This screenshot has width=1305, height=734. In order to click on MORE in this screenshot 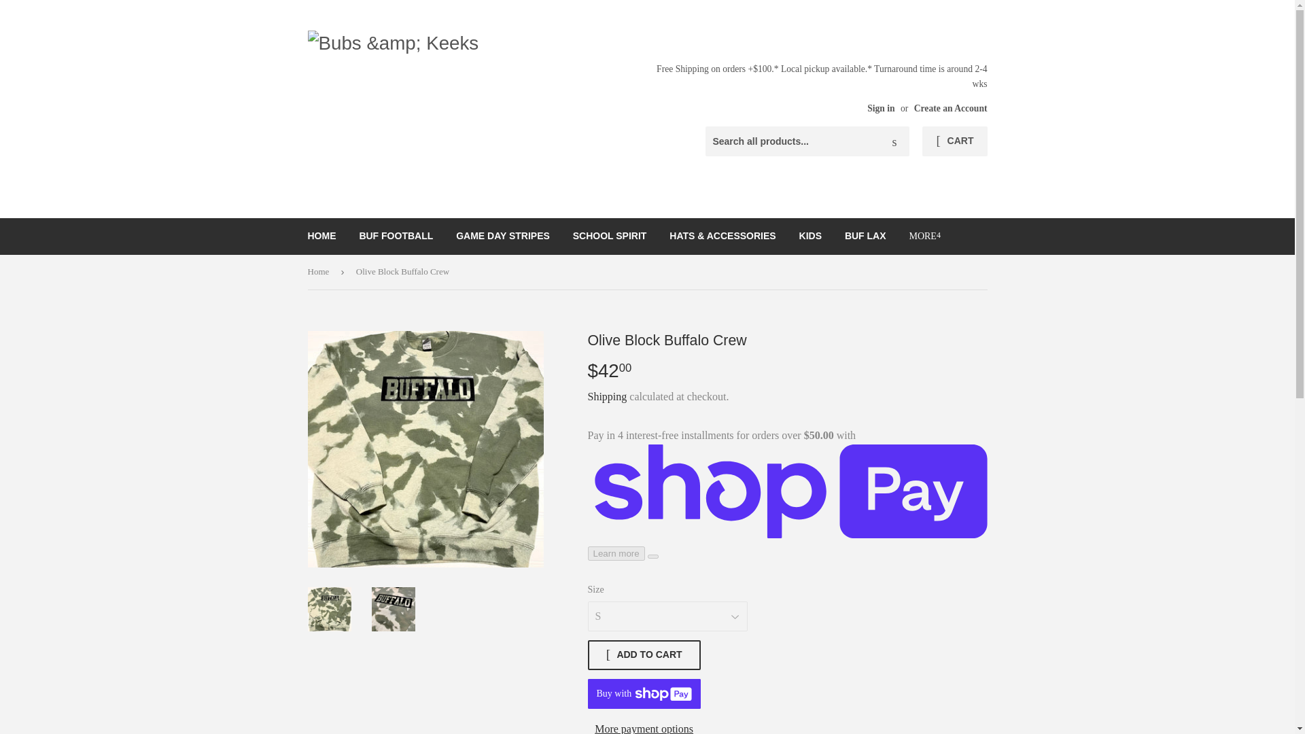, I will do `click(924, 236)`.